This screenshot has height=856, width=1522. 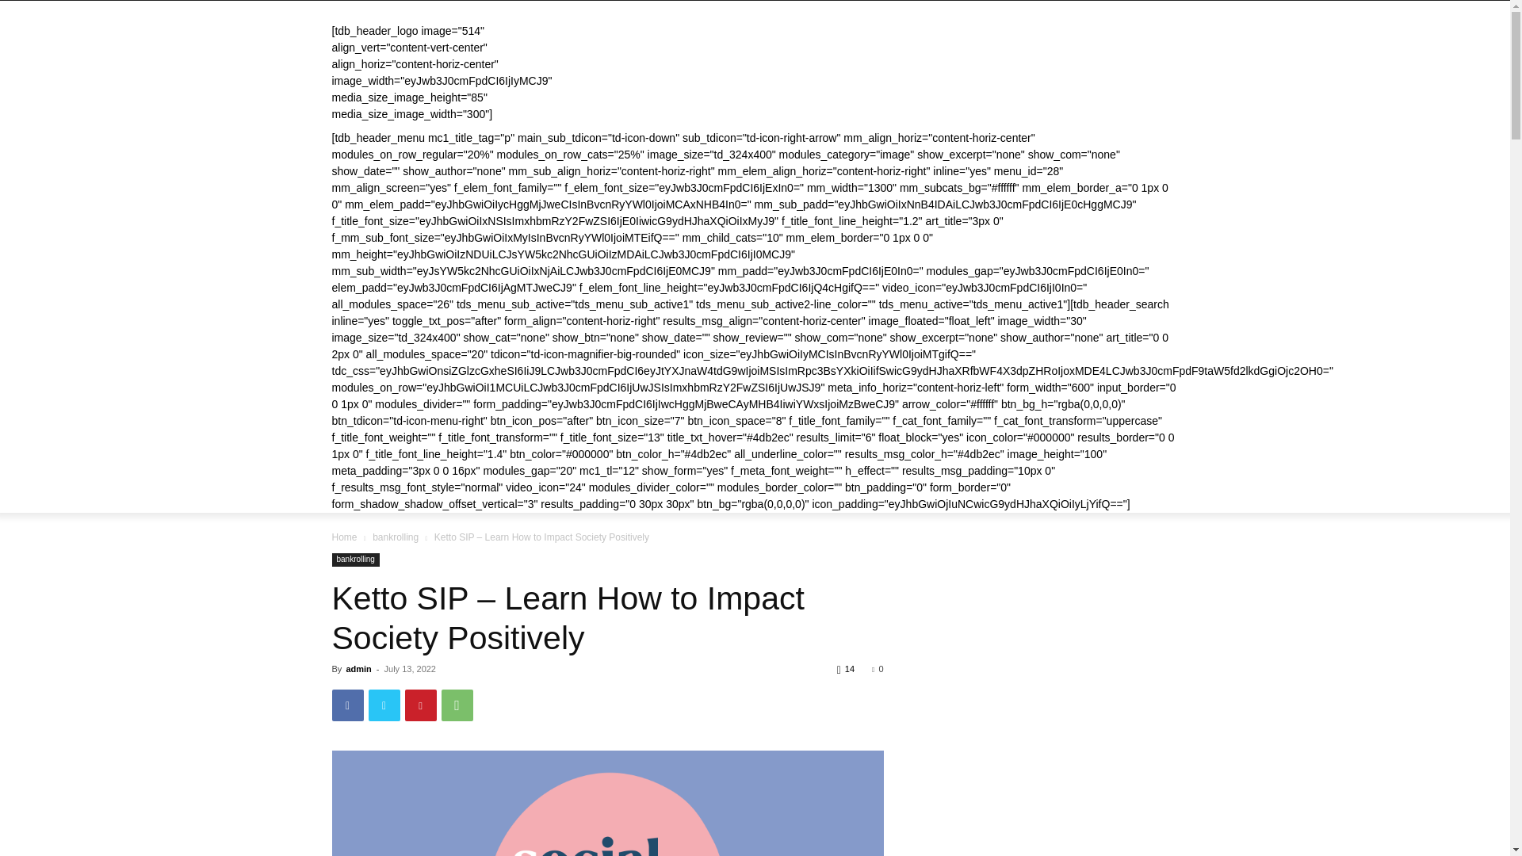 What do you see at coordinates (384, 705) in the screenshot?
I see `Twitter` at bounding box center [384, 705].